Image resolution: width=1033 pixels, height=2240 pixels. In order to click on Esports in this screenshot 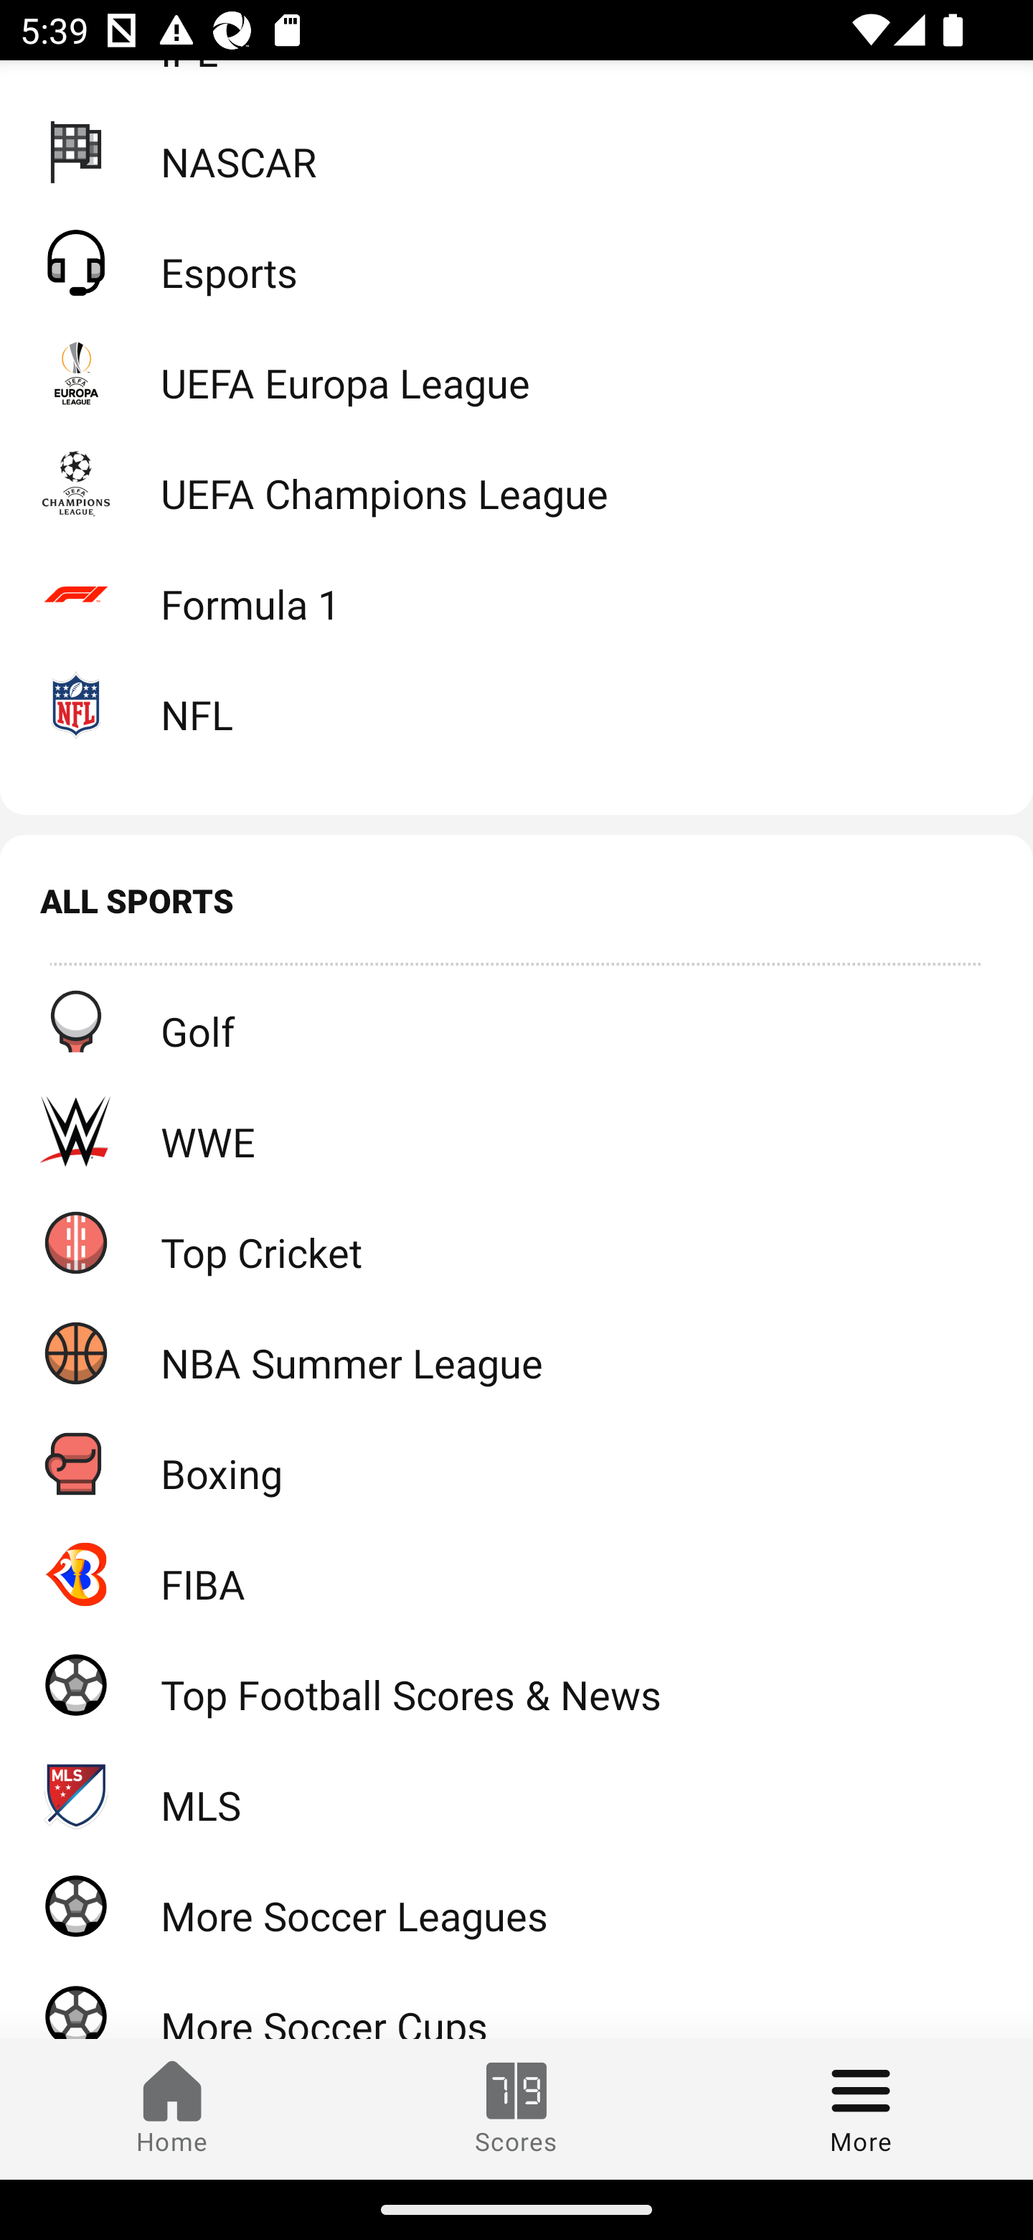, I will do `click(516, 262)`.